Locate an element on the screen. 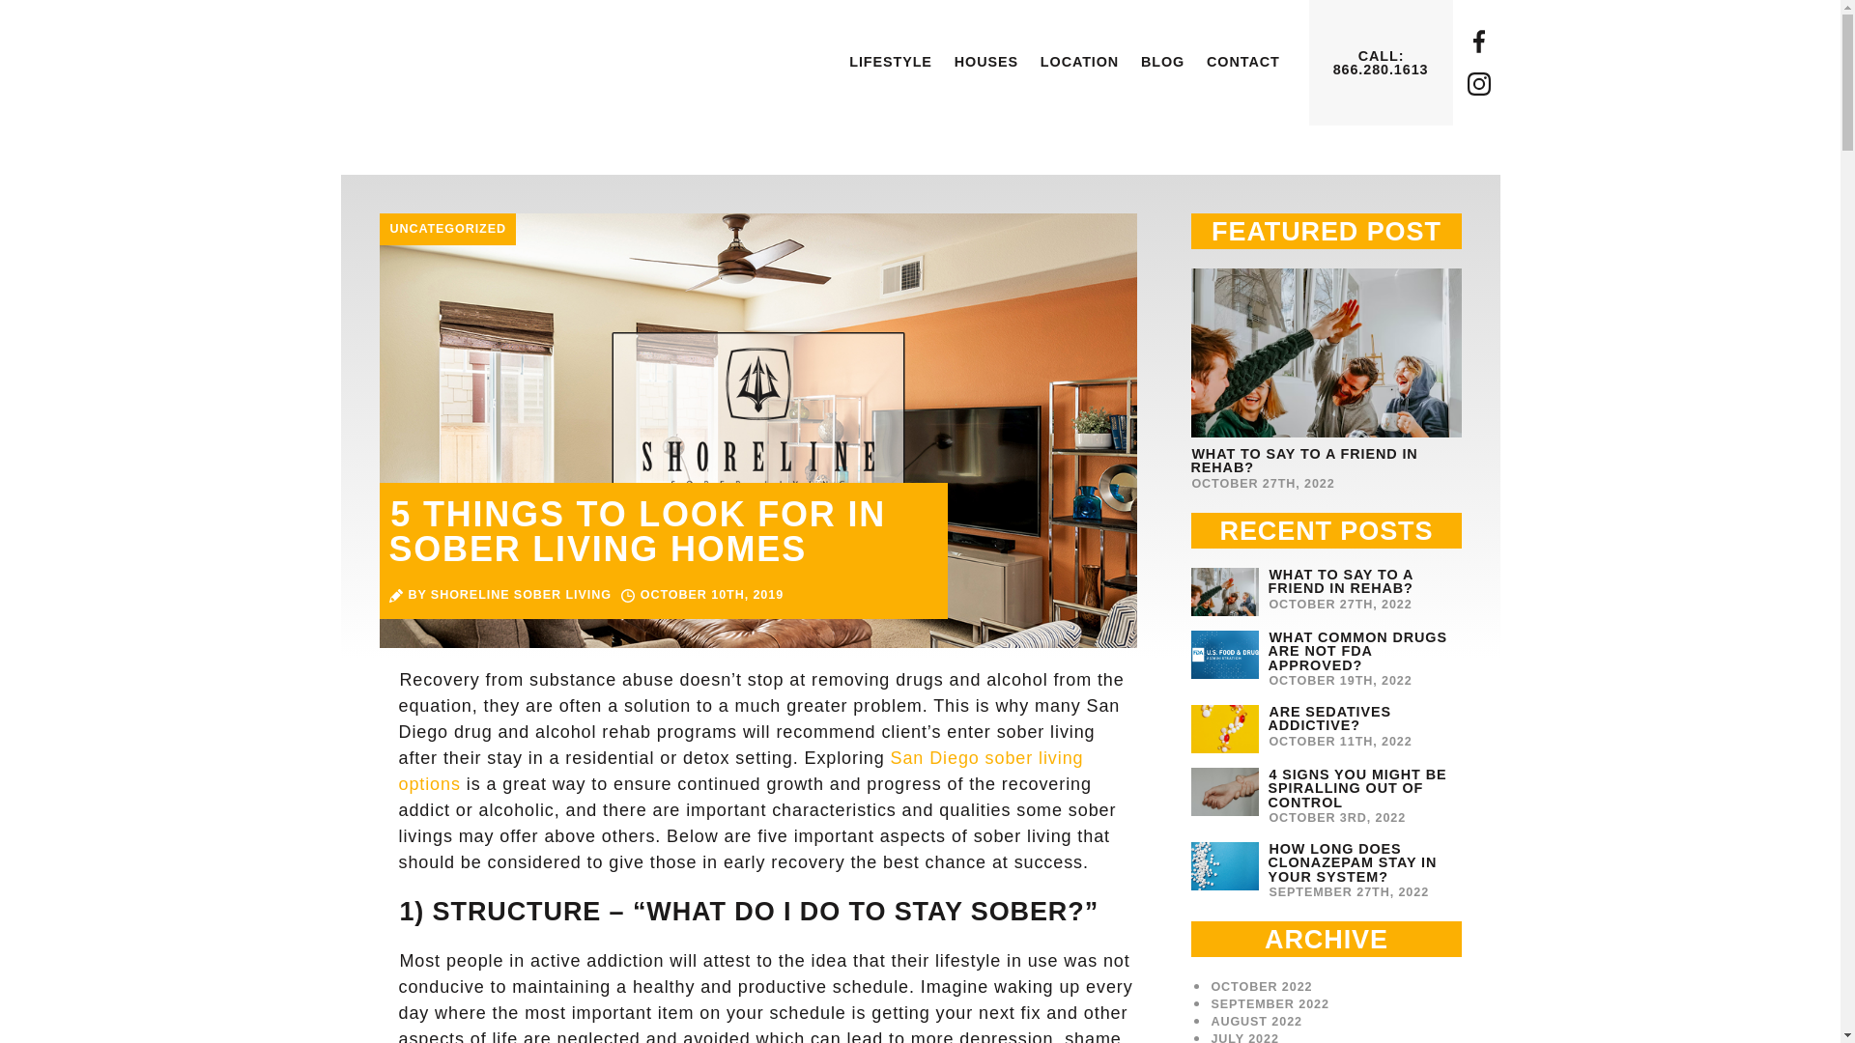 Image resolution: width=1855 pixels, height=1043 pixels. SEPTEMBER 2022 is located at coordinates (1478, 83).